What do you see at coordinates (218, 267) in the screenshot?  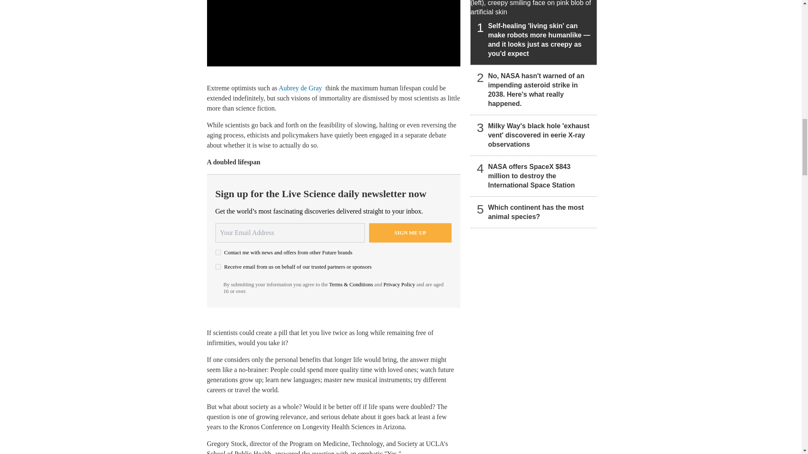 I see `on` at bounding box center [218, 267].